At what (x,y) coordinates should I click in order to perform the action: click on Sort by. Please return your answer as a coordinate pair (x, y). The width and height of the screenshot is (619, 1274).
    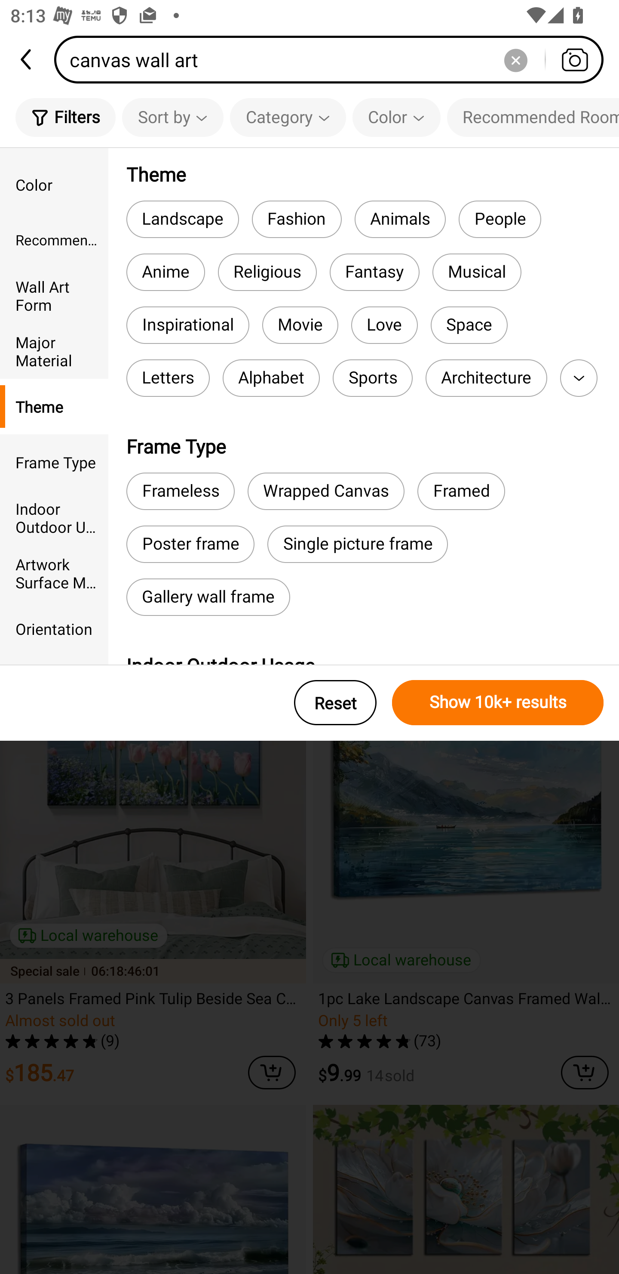
    Looking at the image, I should click on (172, 117).